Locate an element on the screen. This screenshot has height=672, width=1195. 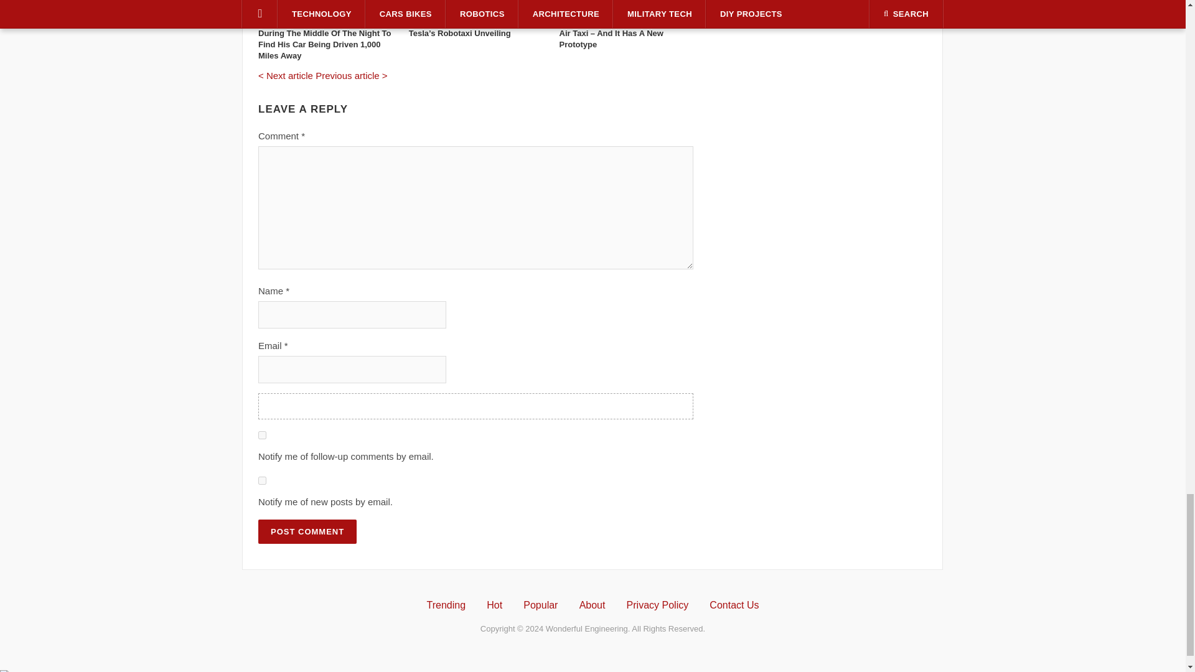
subscribe is located at coordinates (262, 480).